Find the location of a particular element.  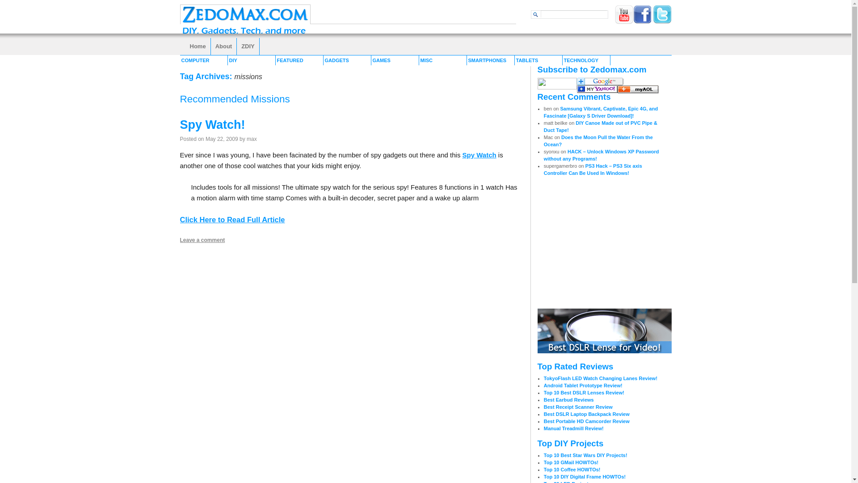

Permanent Link to Spy Watch! is located at coordinates (232, 219).